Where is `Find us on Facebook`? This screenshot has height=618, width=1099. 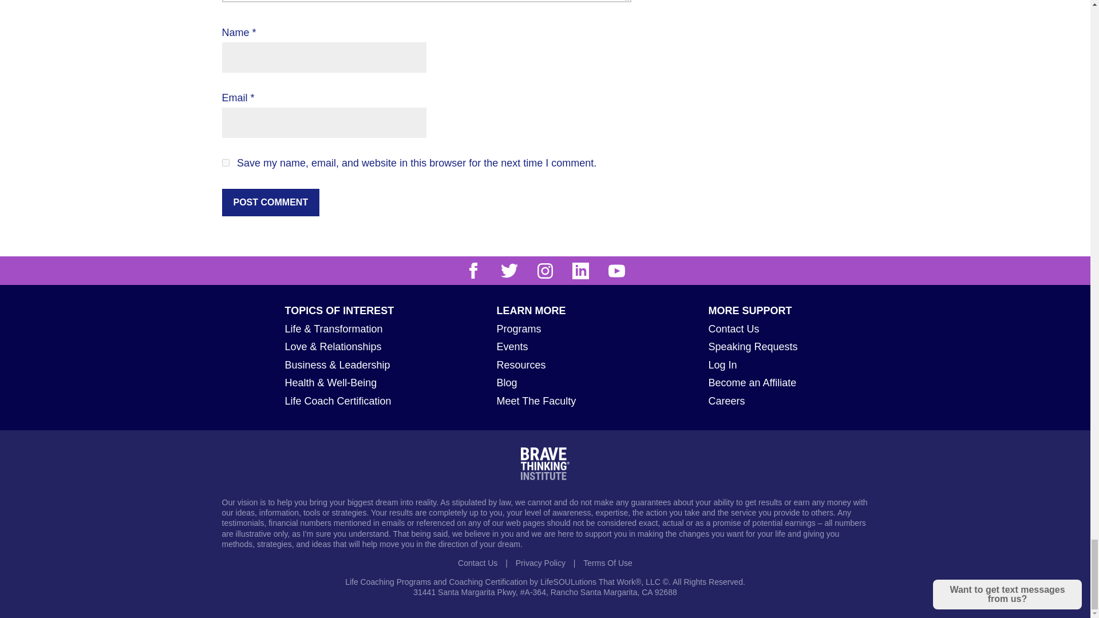 Find us on Facebook is located at coordinates (473, 271).